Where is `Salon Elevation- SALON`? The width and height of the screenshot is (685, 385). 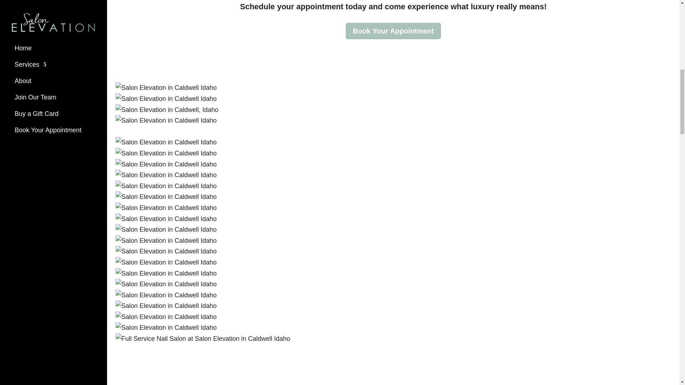 Salon Elevation- SALON is located at coordinates (166, 230).